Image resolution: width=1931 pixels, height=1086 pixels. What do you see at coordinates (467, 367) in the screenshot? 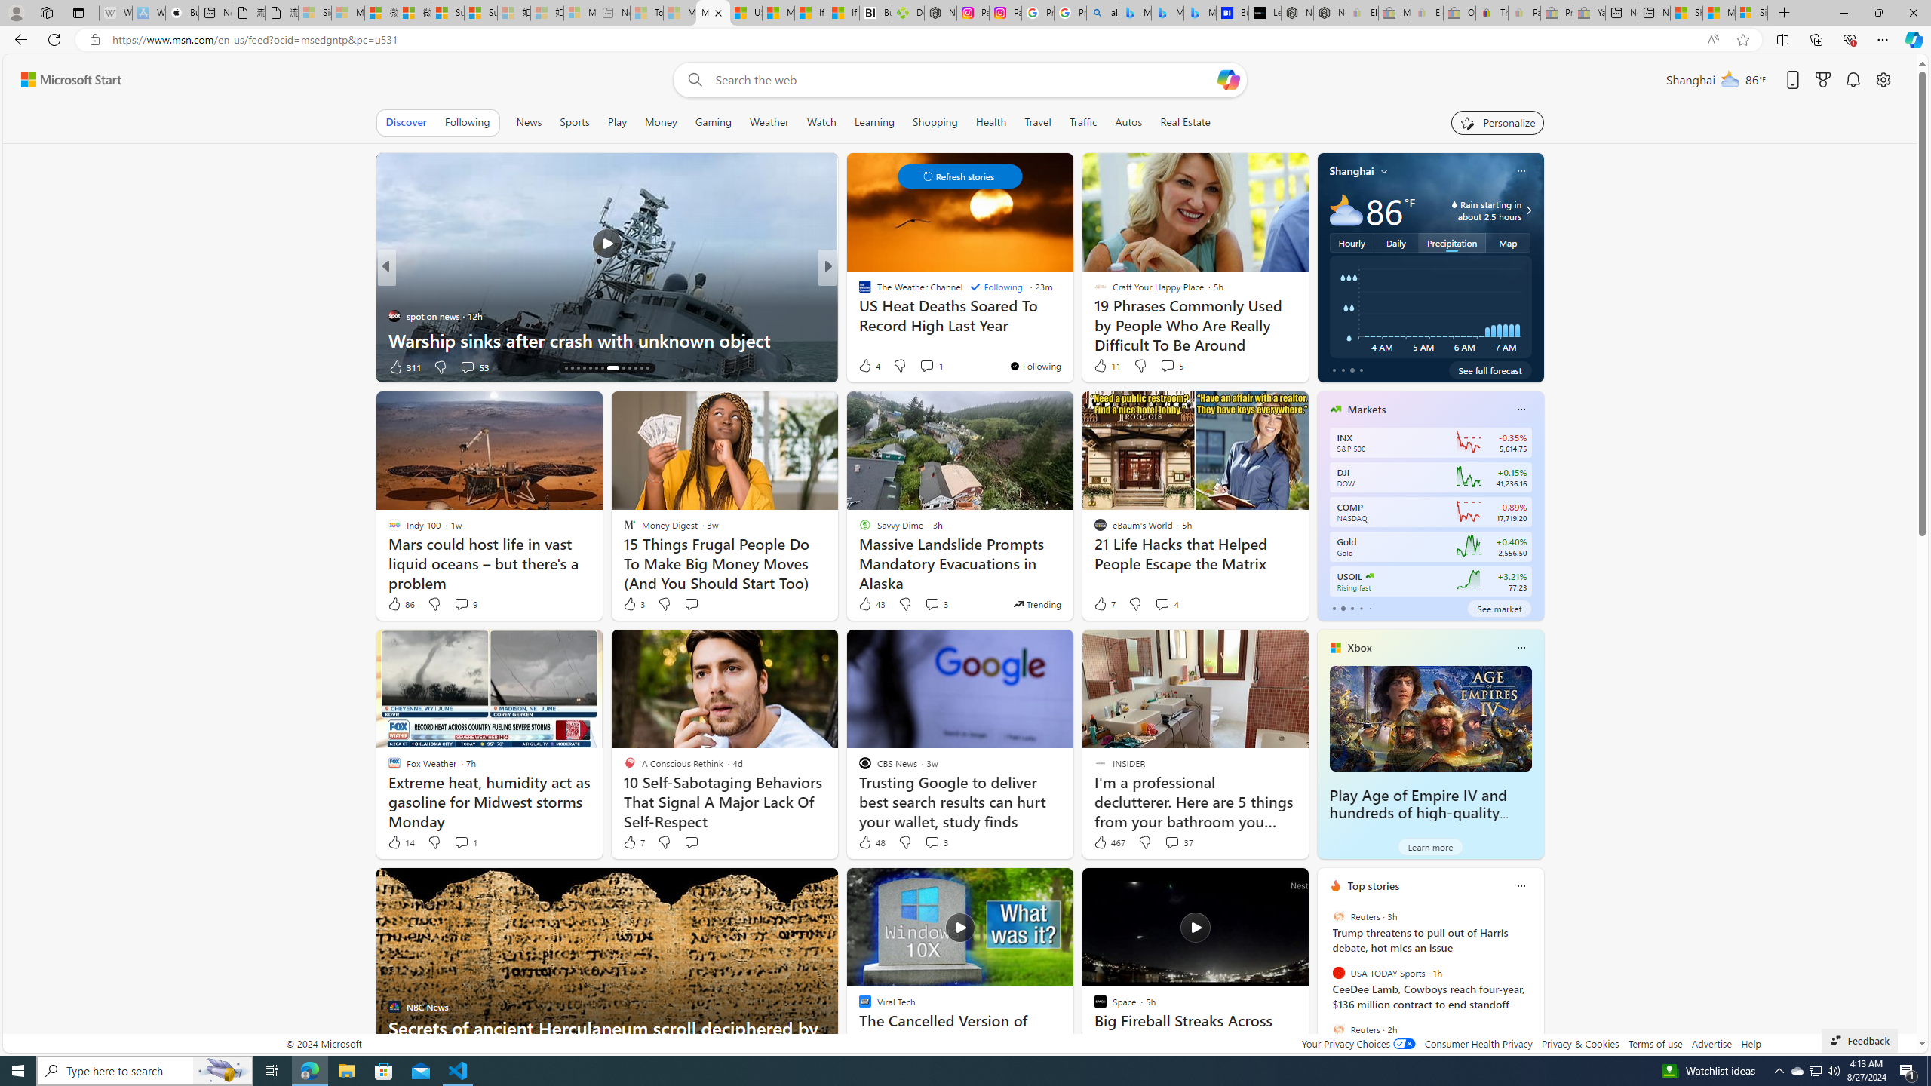
I see `View comments 53 Comment` at bounding box center [467, 367].